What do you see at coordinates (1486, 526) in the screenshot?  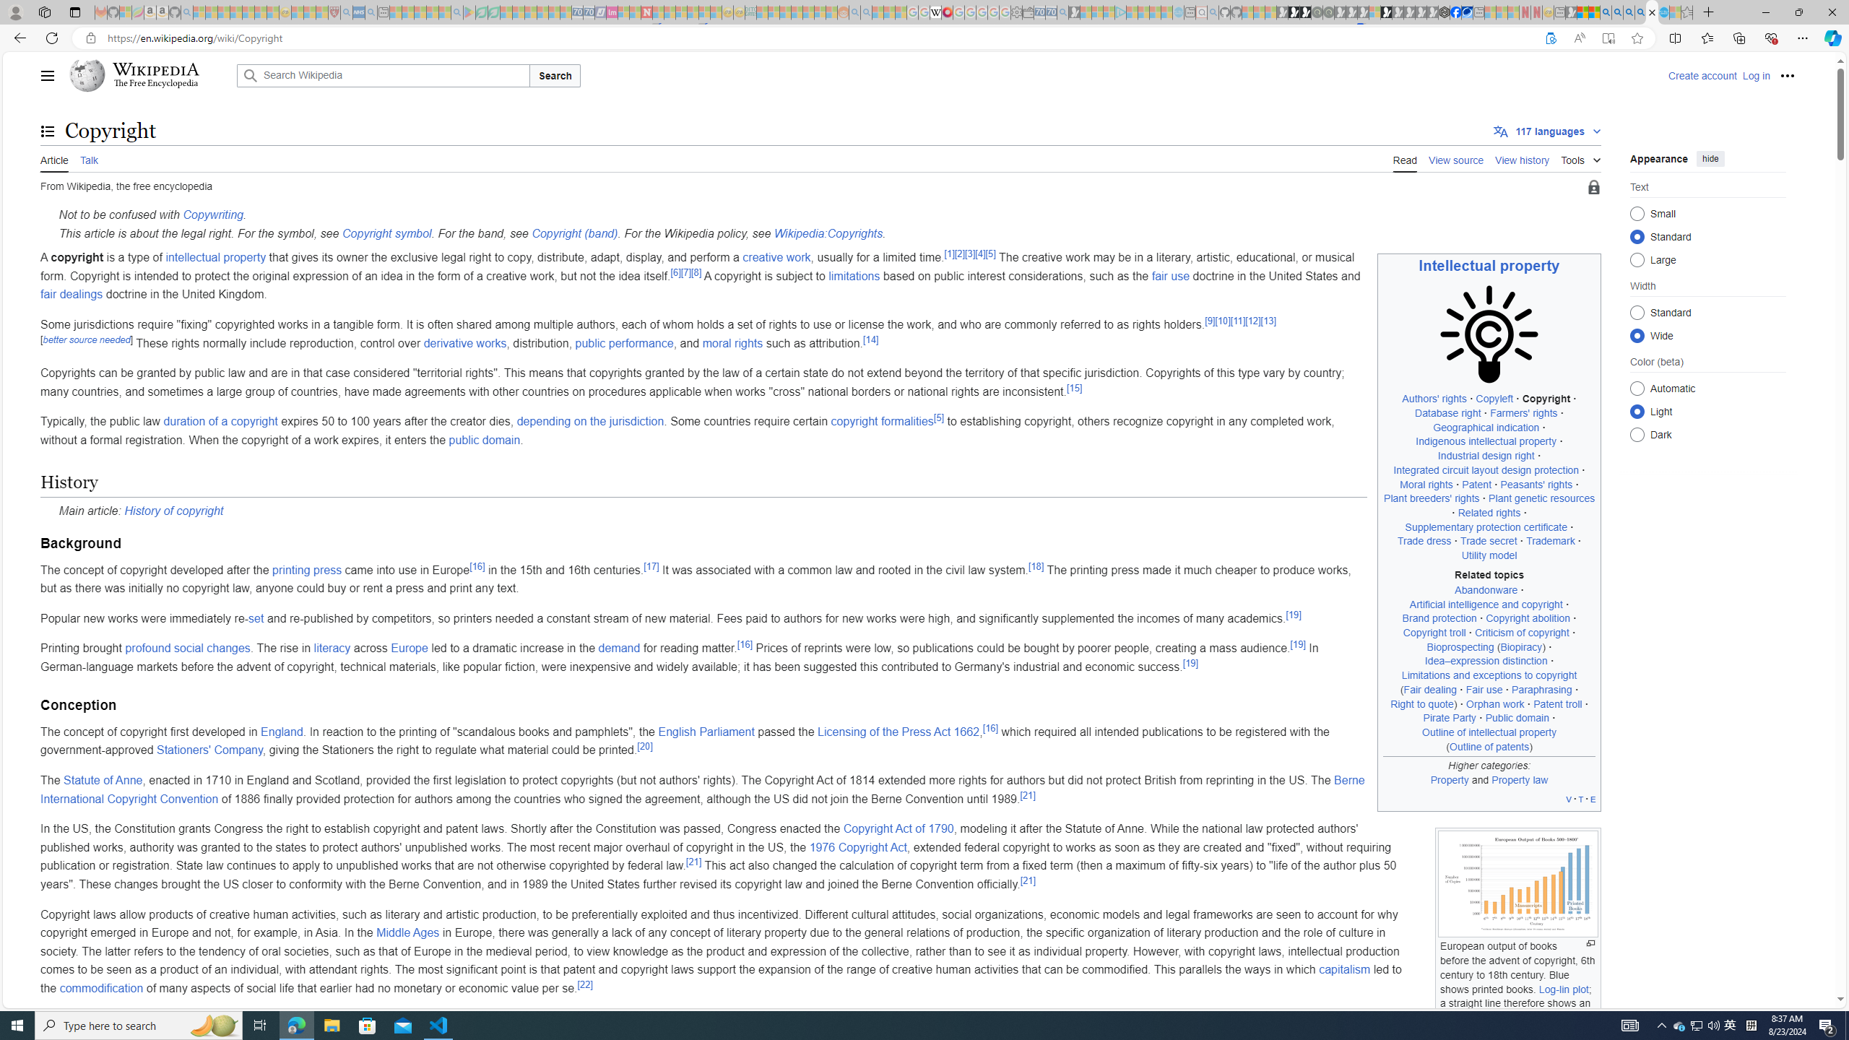 I see `Supplementary protection certificate` at bounding box center [1486, 526].